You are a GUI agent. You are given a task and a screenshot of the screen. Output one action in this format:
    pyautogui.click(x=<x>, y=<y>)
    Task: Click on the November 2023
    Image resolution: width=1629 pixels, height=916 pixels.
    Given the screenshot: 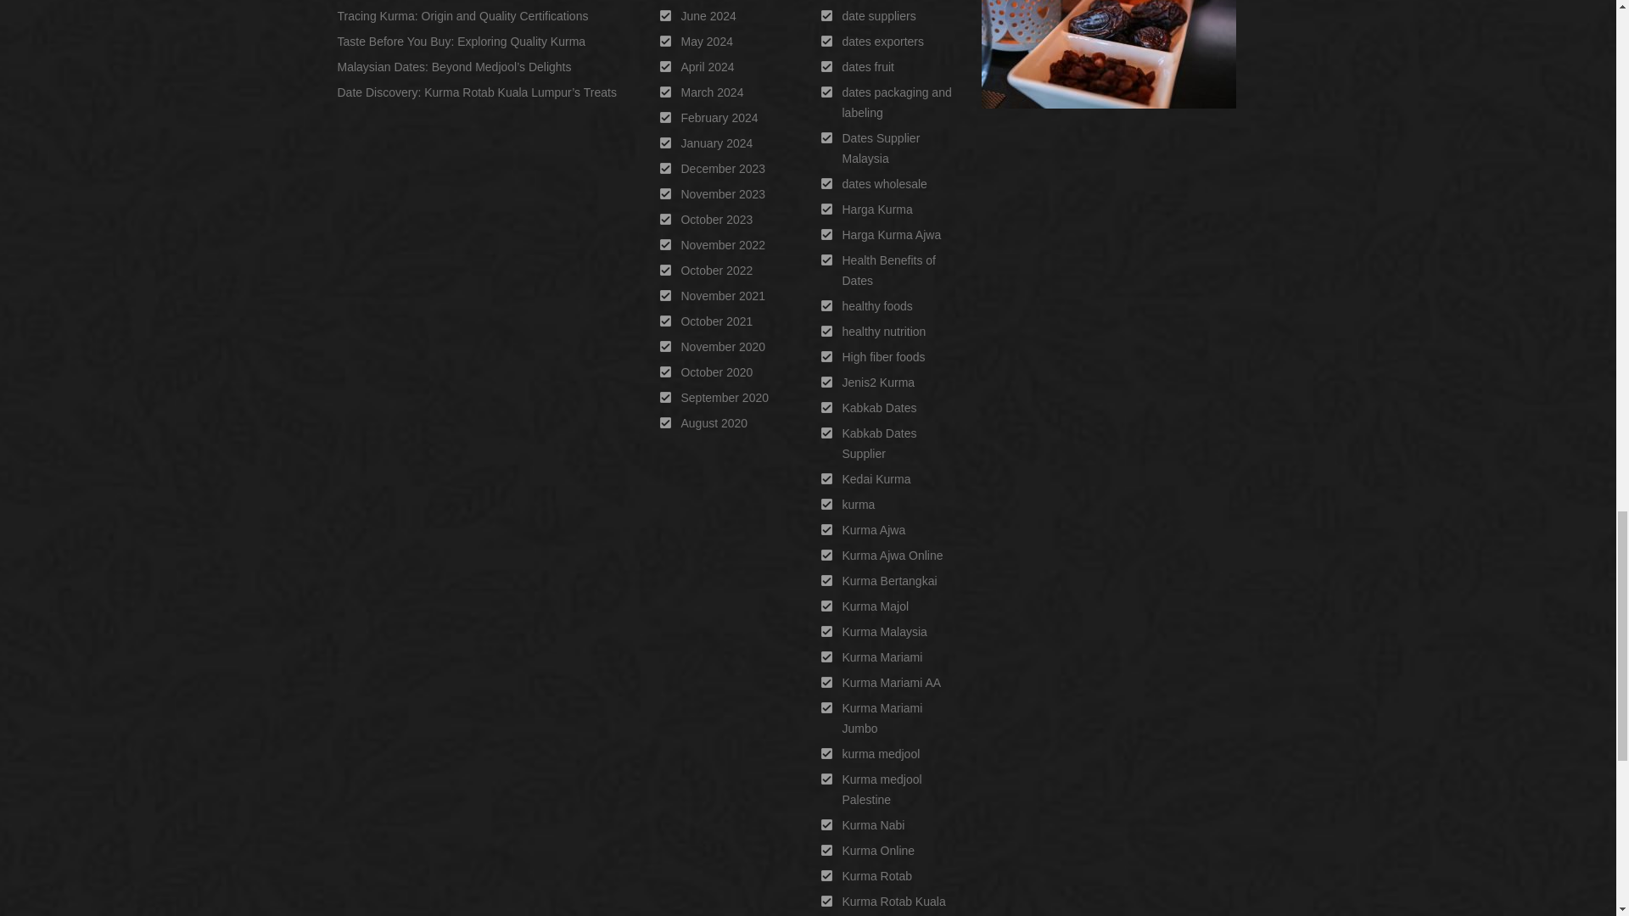 What is the action you would take?
    pyautogui.click(x=723, y=193)
    